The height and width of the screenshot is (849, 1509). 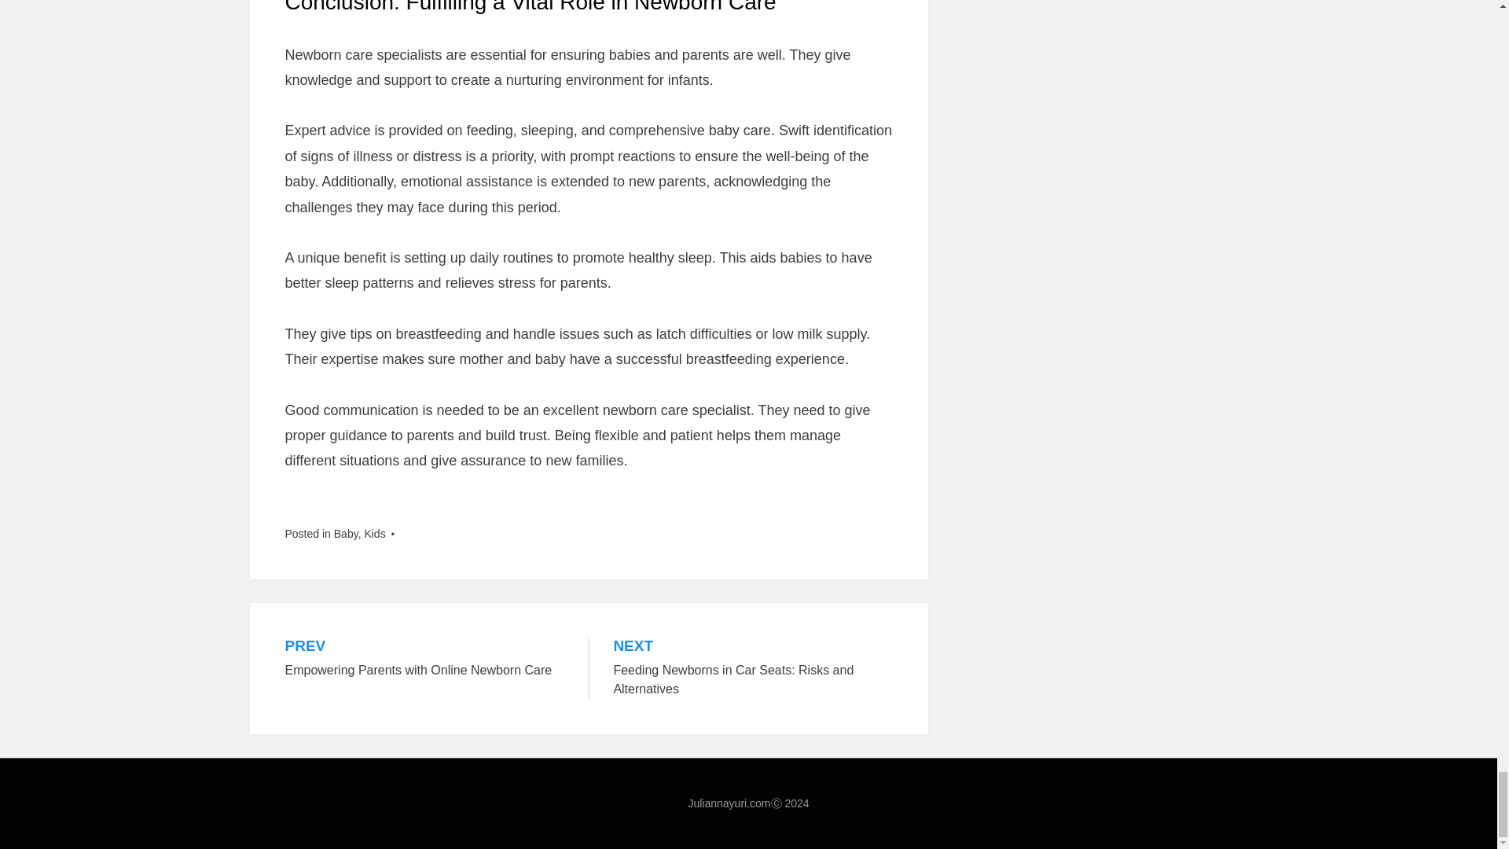 What do you see at coordinates (379, 825) in the screenshot?
I see `TemplatePocket` at bounding box center [379, 825].